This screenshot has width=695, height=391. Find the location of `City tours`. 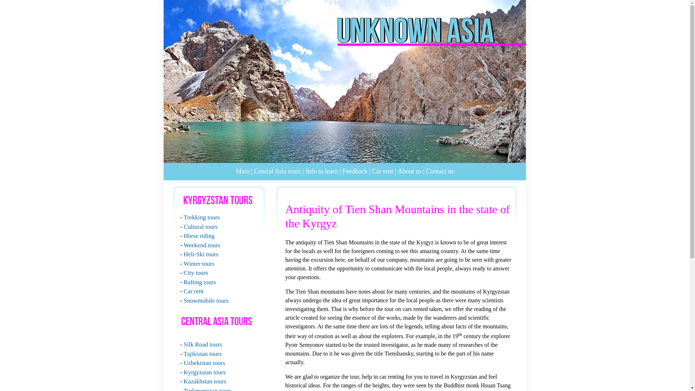

City tours is located at coordinates (195, 273).